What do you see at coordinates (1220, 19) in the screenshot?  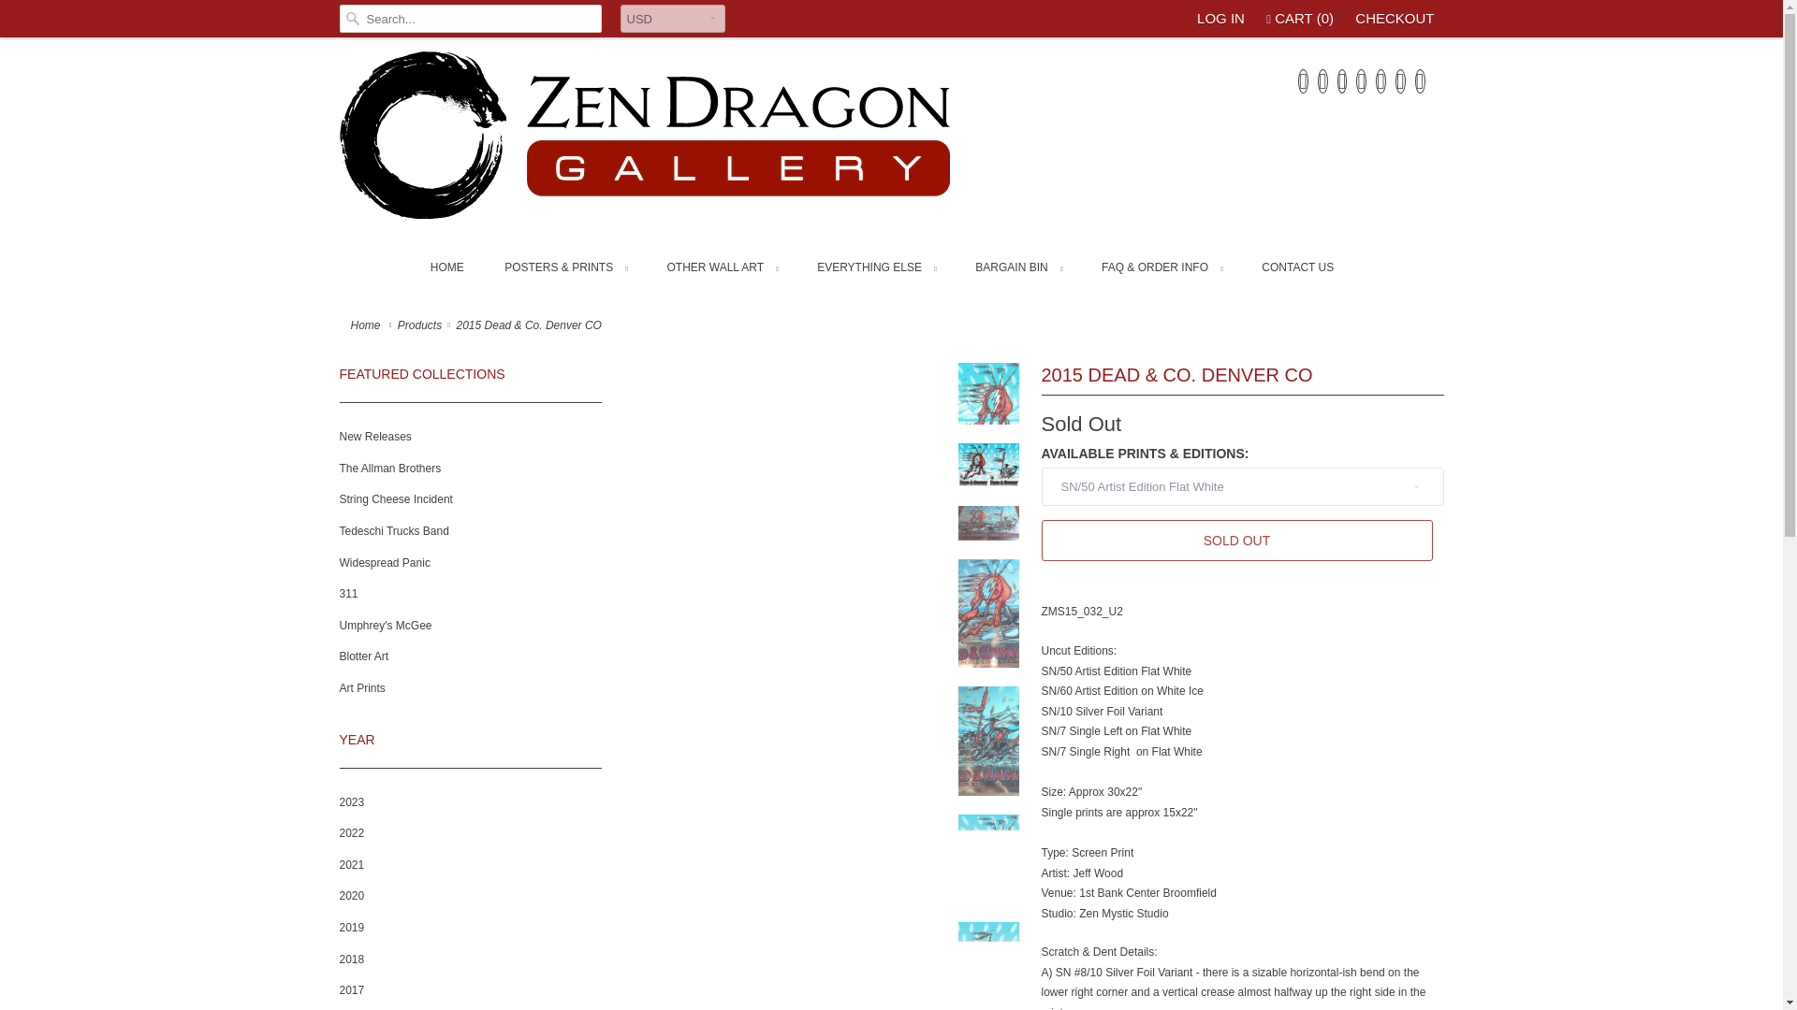 I see `LOG IN` at bounding box center [1220, 19].